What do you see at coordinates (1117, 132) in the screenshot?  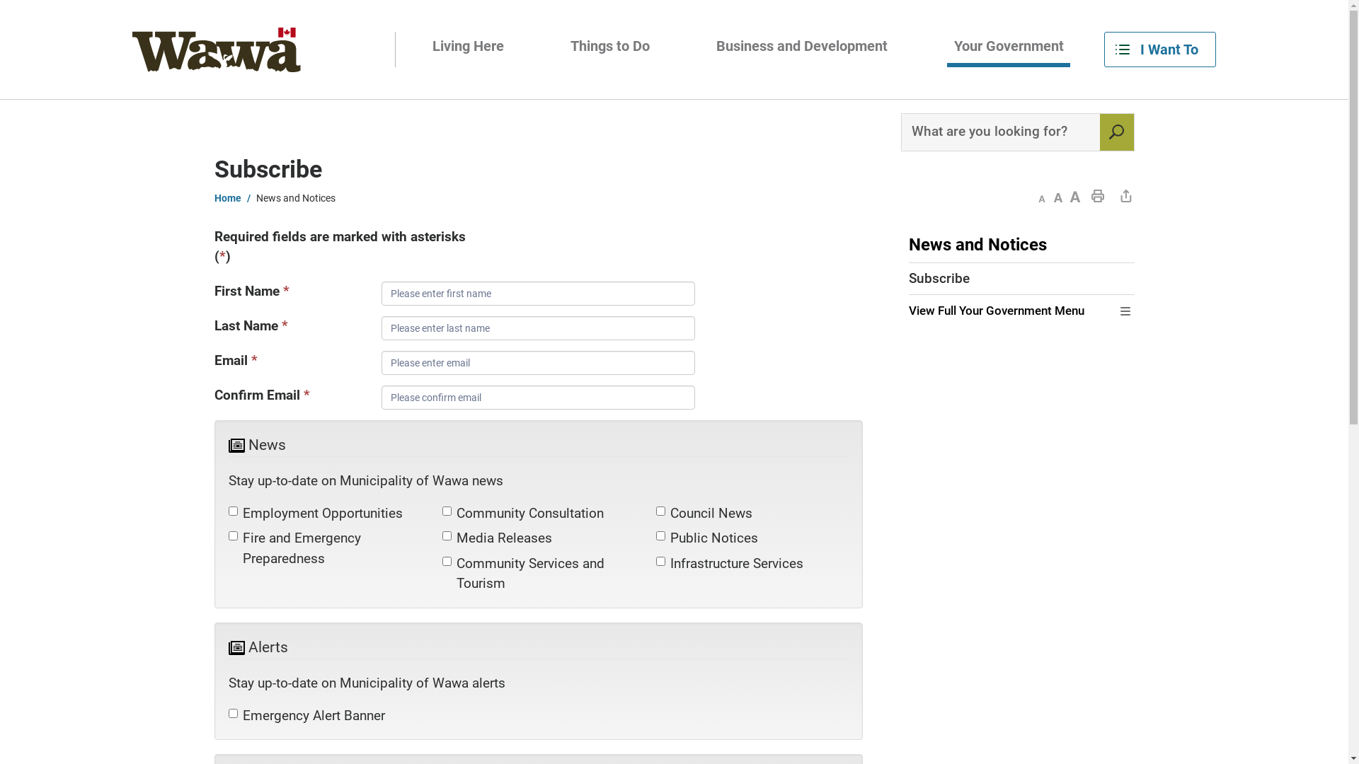 I see `Search` at bounding box center [1117, 132].